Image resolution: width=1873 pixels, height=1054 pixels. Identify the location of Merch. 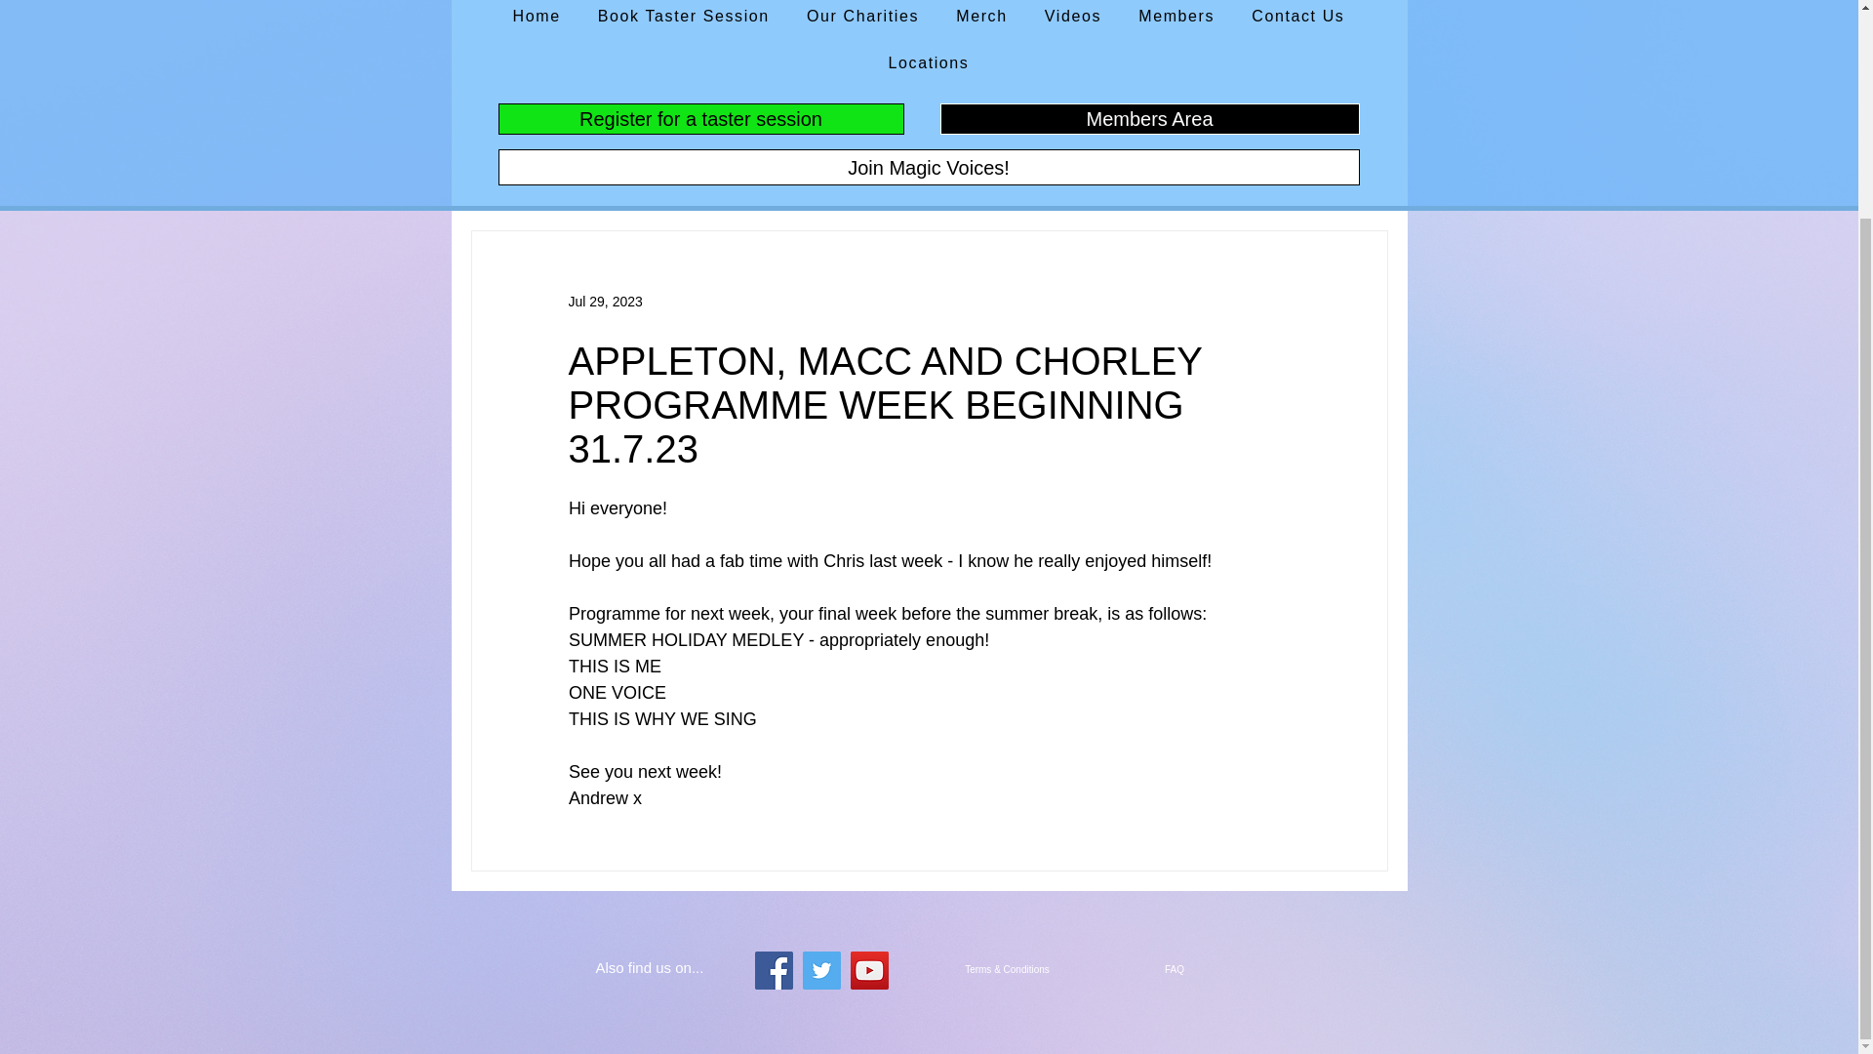
(981, 18).